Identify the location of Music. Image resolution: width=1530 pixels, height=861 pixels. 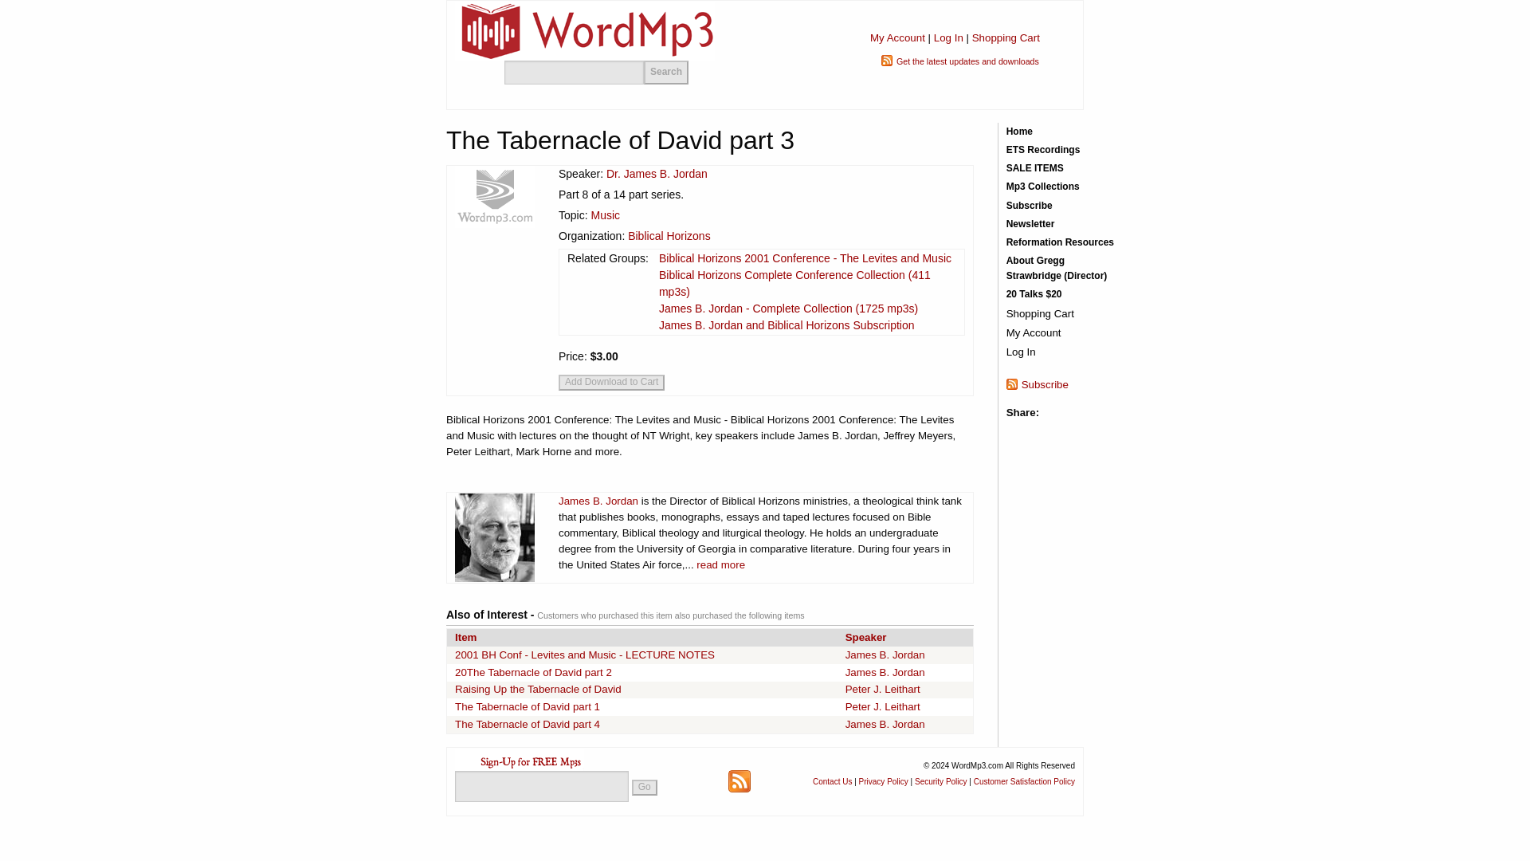
(605, 215).